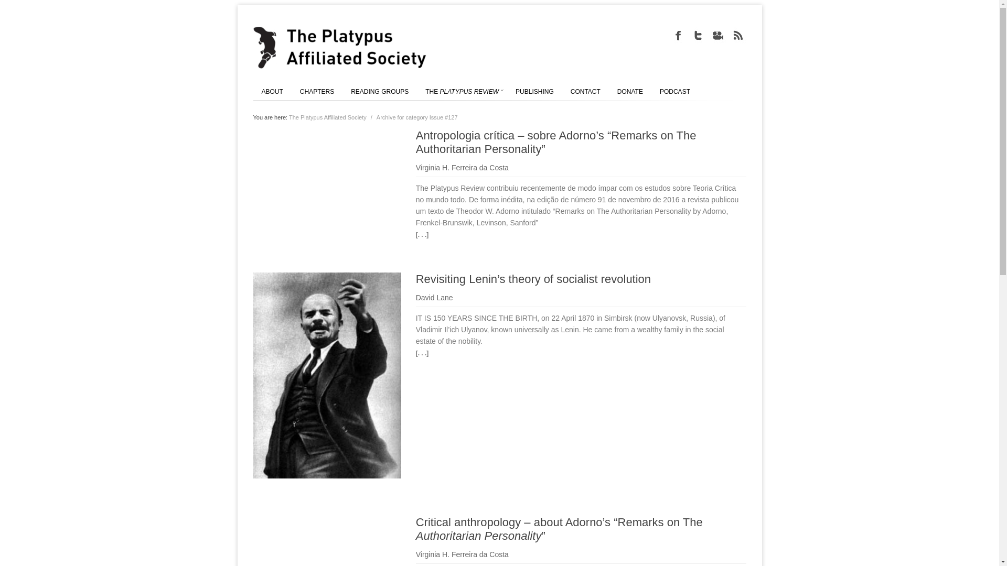 The image size is (1007, 566). I want to click on READING GROUPS, so click(380, 91).